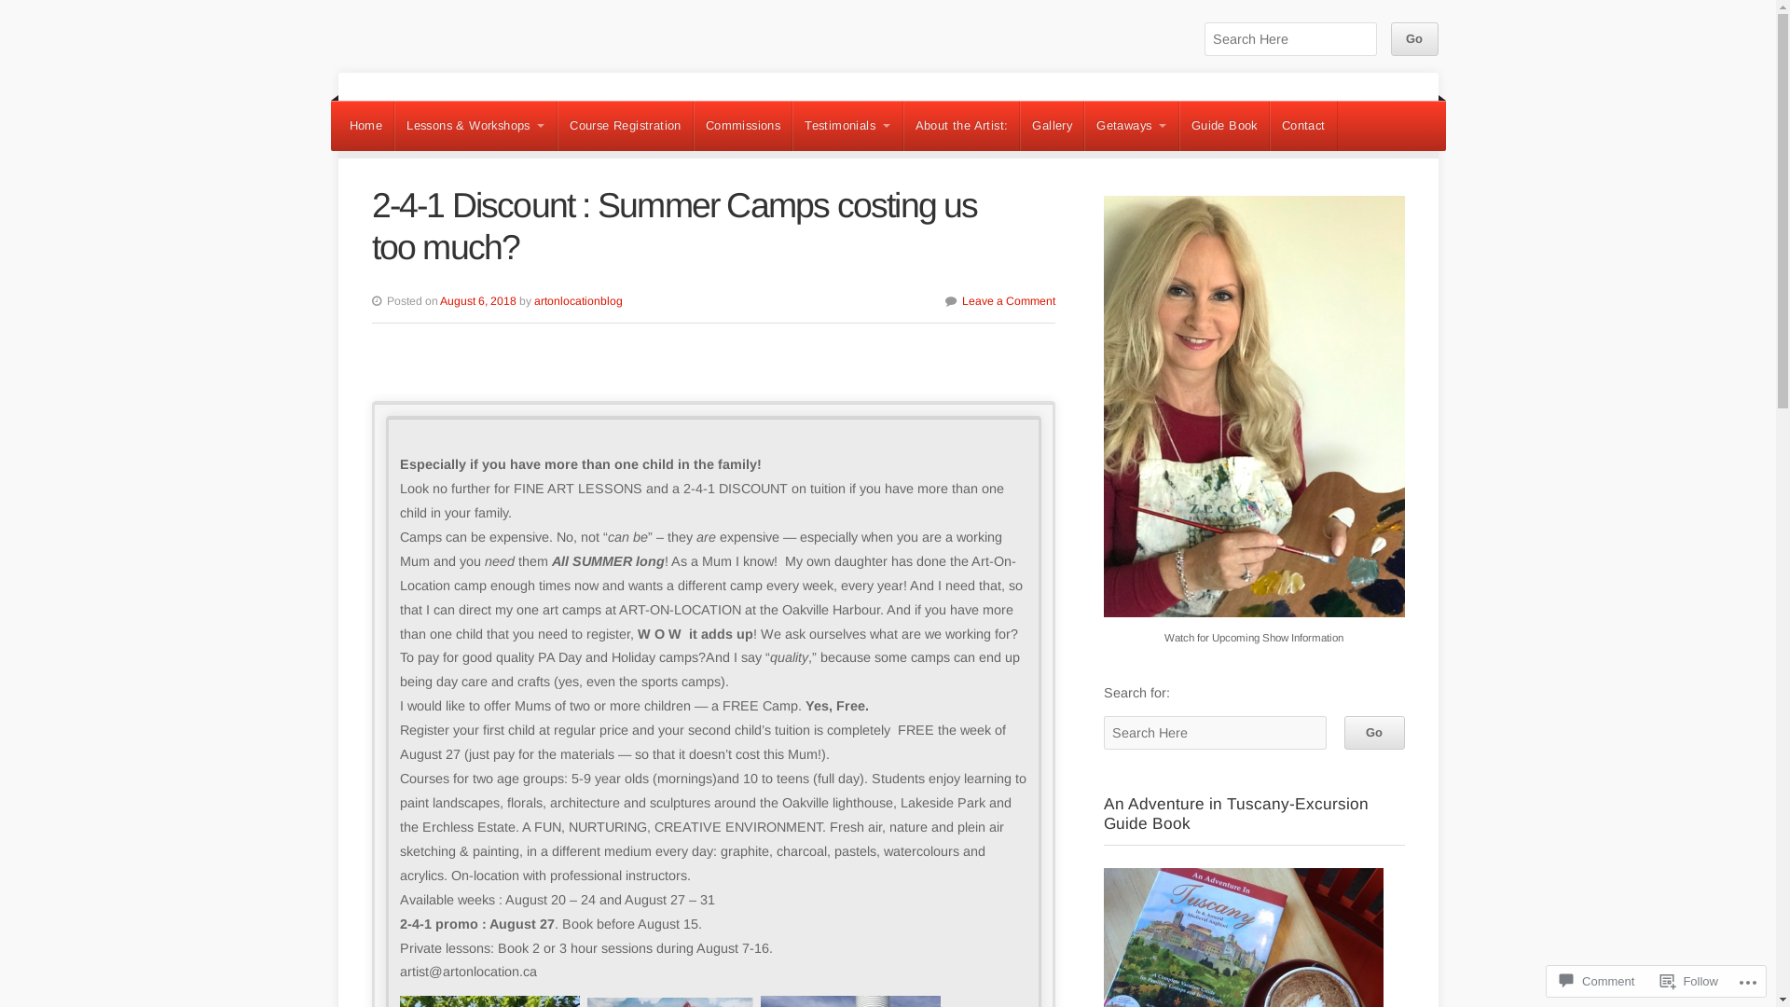  I want to click on Go, so click(1374, 733).